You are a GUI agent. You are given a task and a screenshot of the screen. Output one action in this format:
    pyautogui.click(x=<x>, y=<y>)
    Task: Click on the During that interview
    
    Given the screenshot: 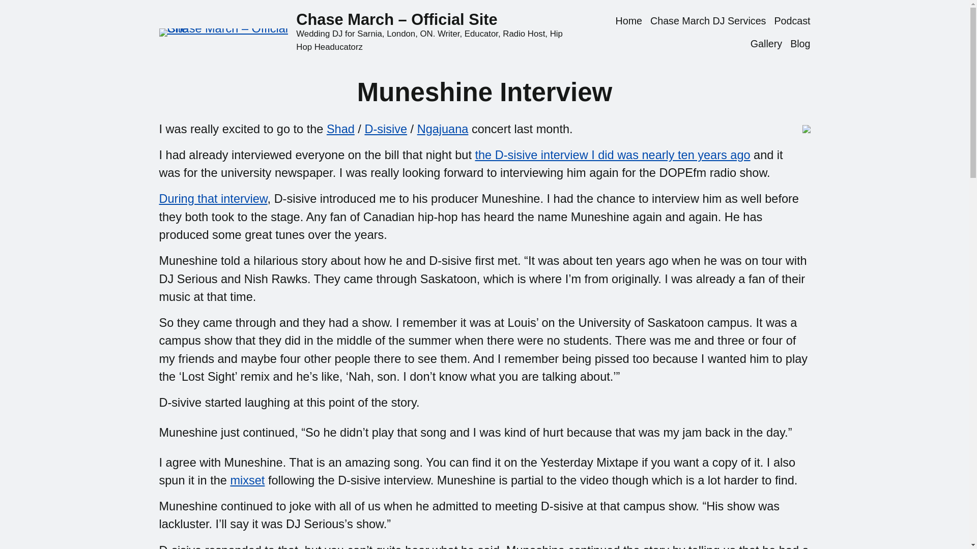 What is the action you would take?
    pyautogui.click(x=213, y=198)
    